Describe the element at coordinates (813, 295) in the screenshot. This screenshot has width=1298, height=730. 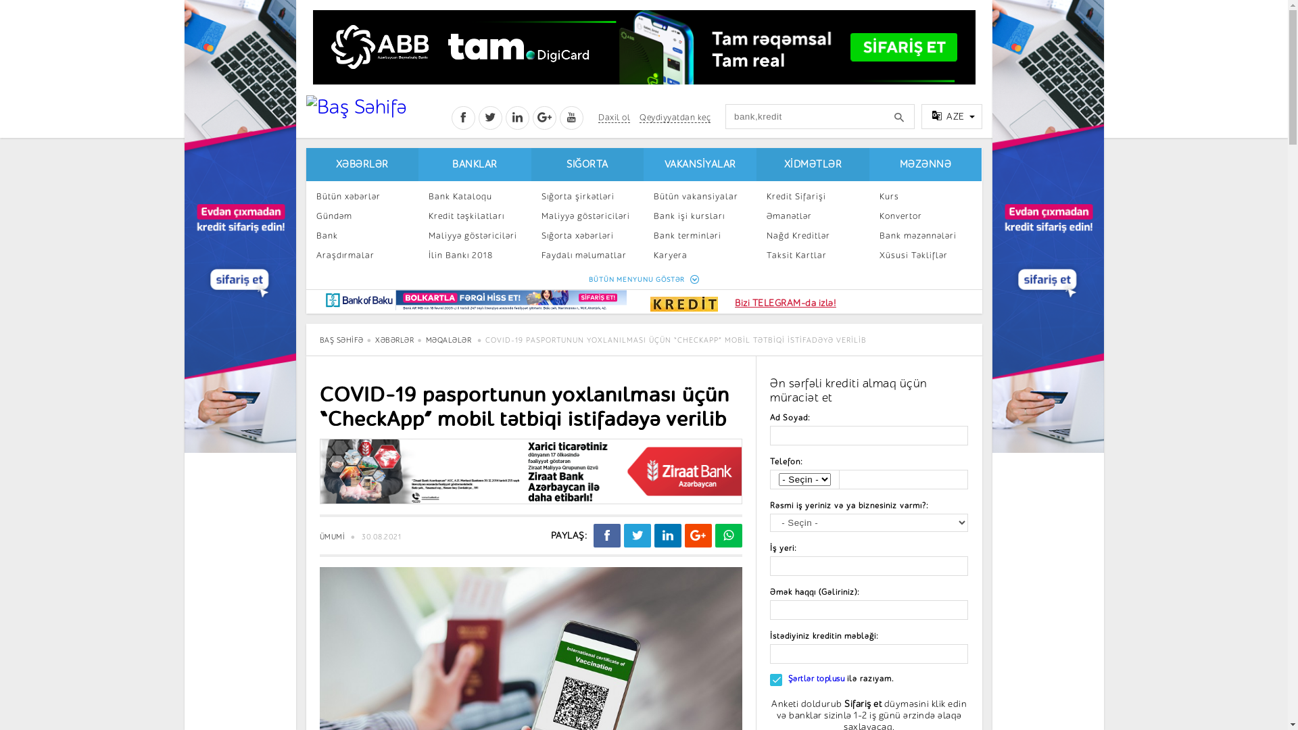
I see `Kampaniyalar` at that location.